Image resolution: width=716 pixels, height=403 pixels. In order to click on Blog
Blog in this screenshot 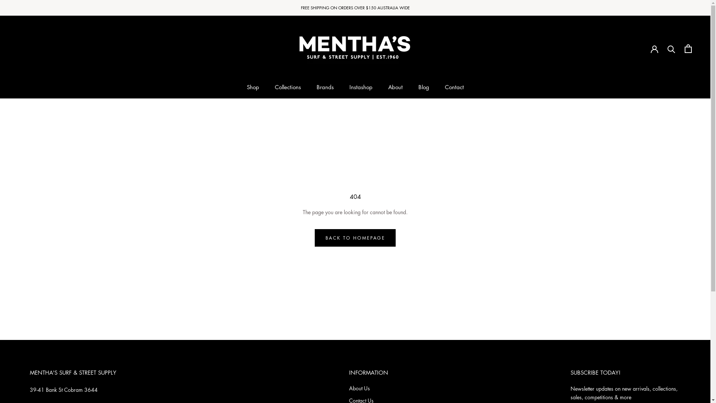, I will do `click(424, 87)`.